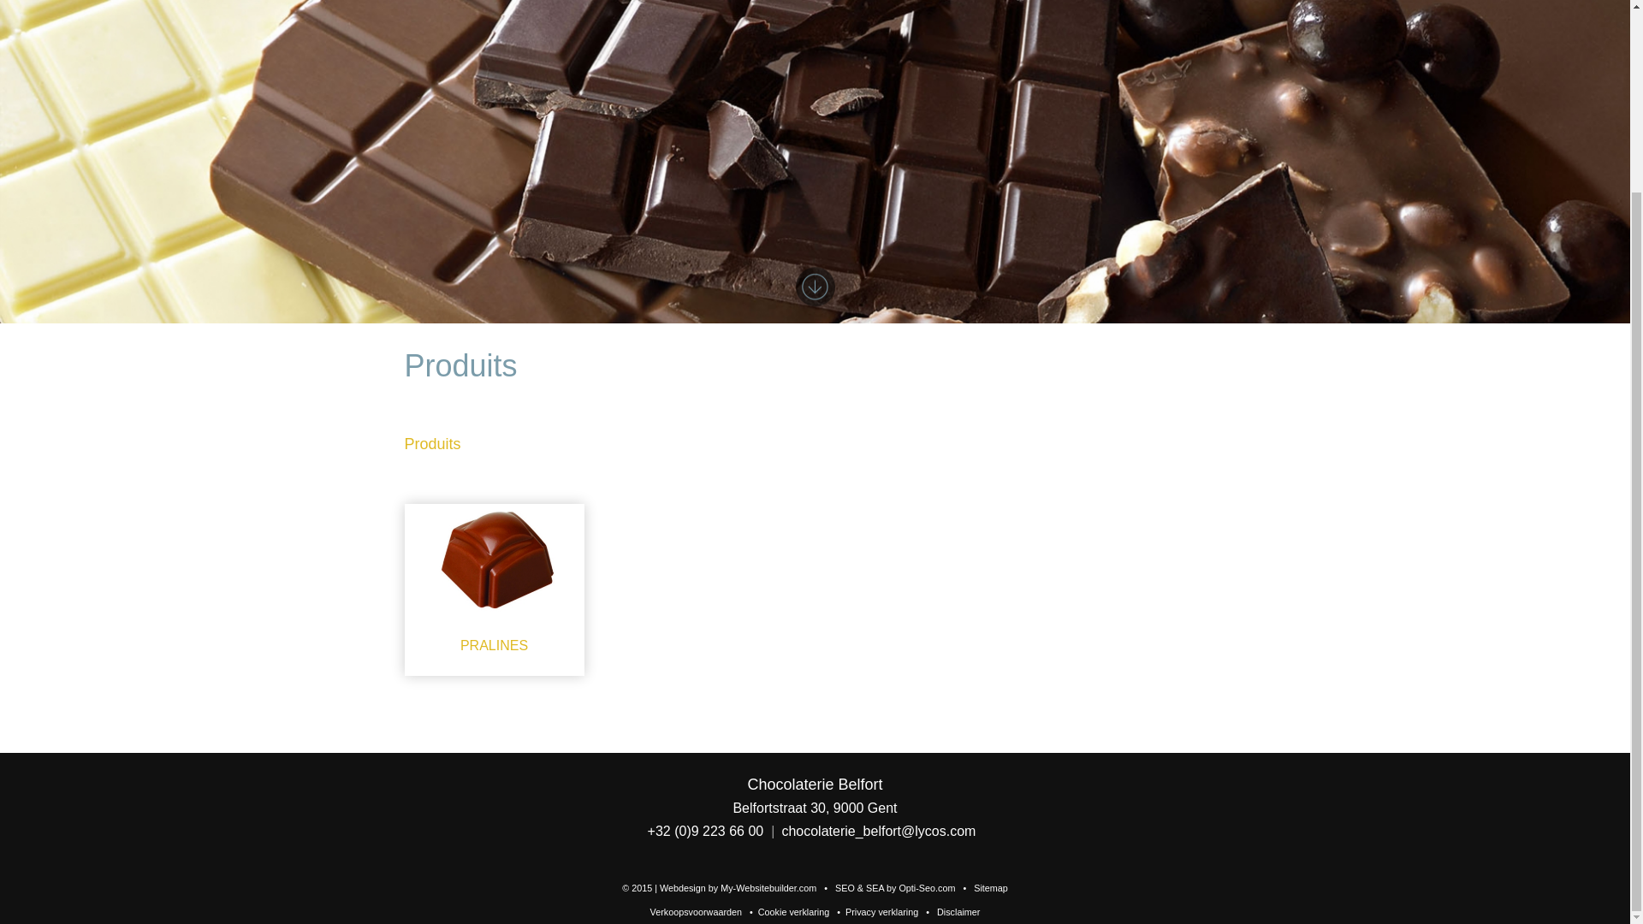 This screenshot has height=924, width=1643. I want to click on assortiment, so click(662, 26).